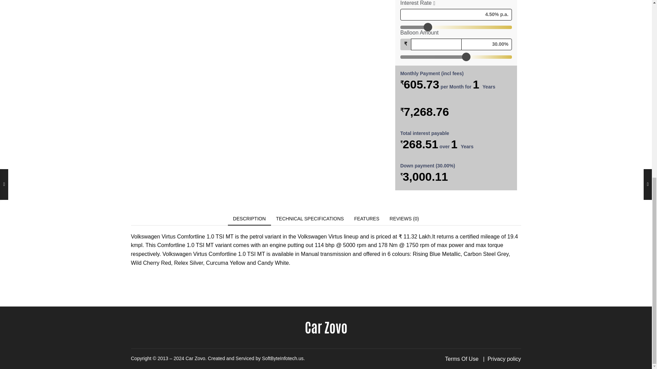 The height and width of the screenshot is (369, 657). What do you see at coordinates (456, 27) in the screenshot?
I see `4.5` at bounding box center [456, 27].